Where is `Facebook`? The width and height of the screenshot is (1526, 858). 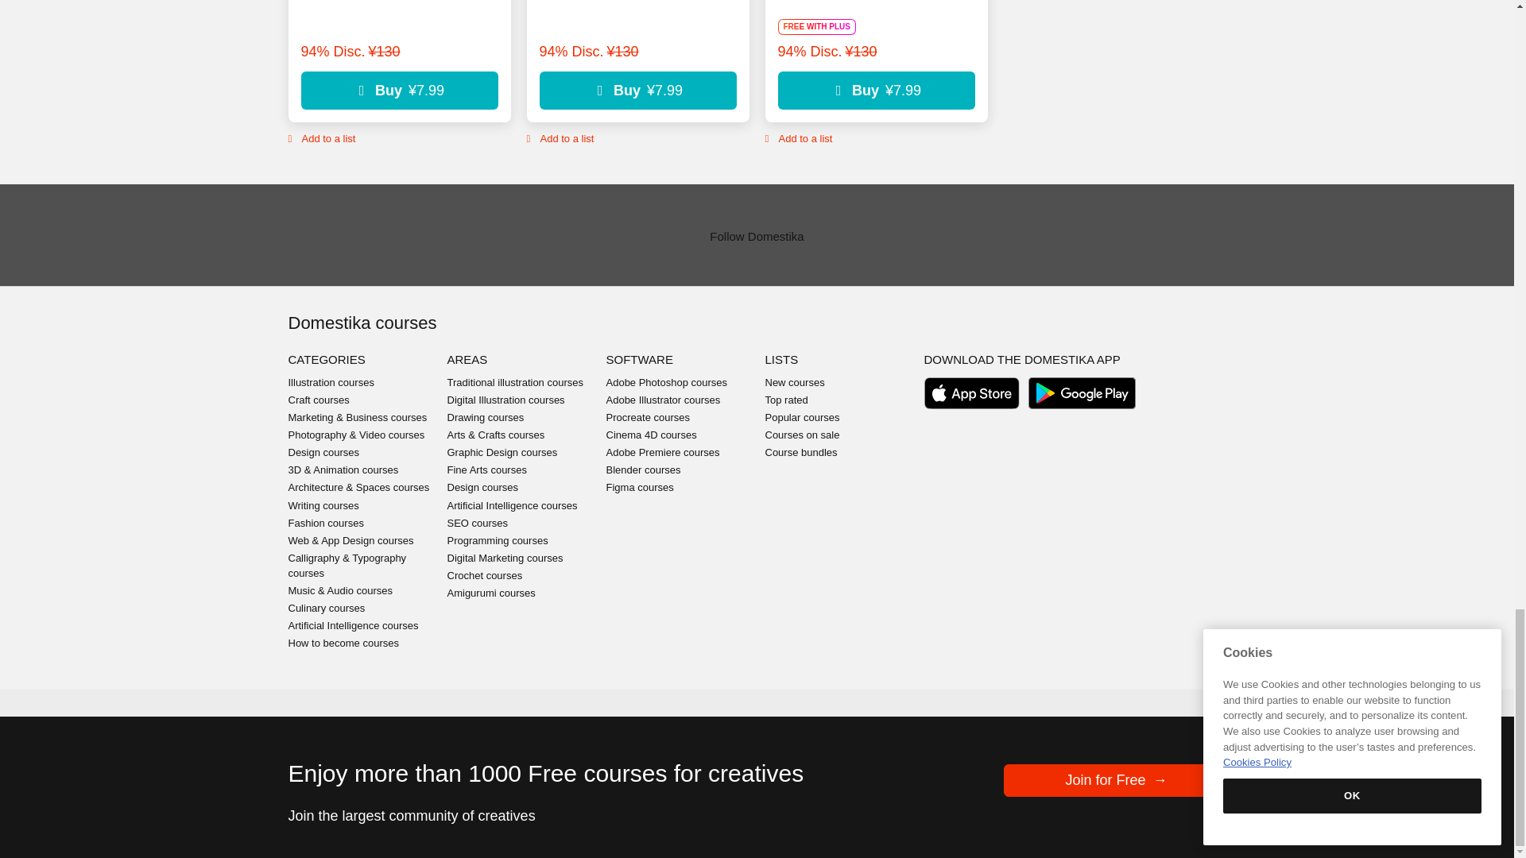 Facebook is located at coordinates (1054, 748).